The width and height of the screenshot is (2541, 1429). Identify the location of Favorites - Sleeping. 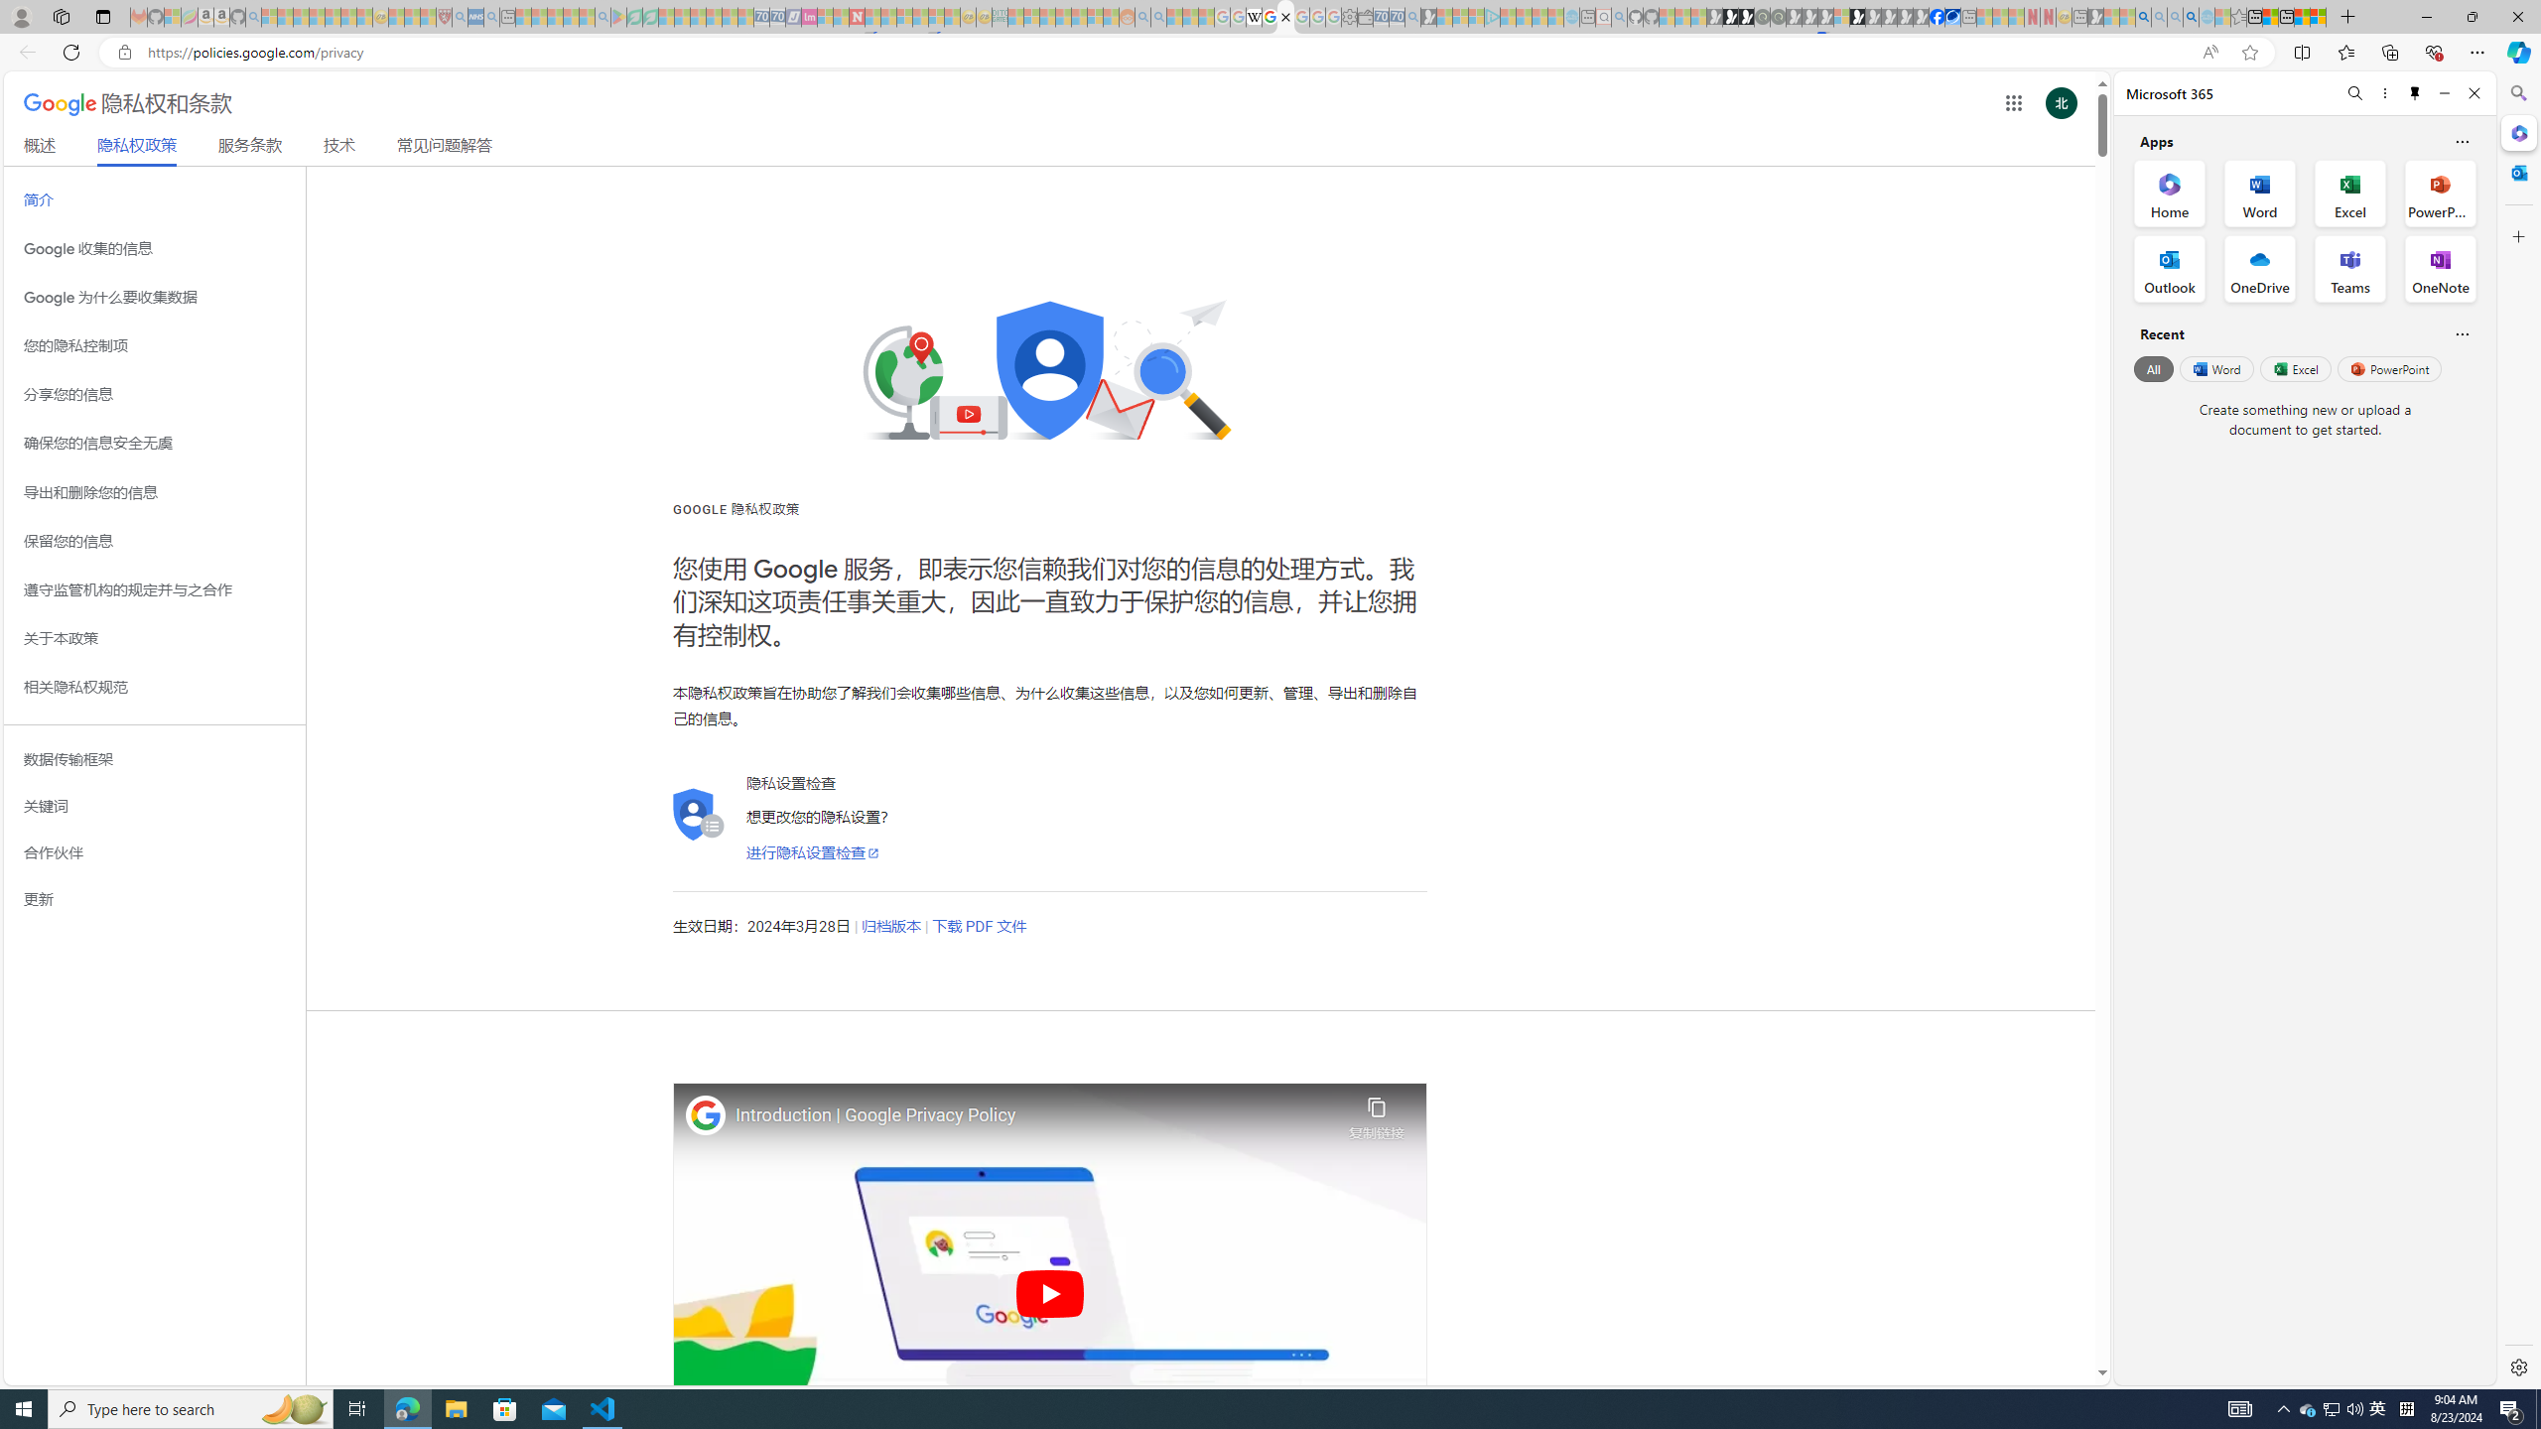
(2239, 17).